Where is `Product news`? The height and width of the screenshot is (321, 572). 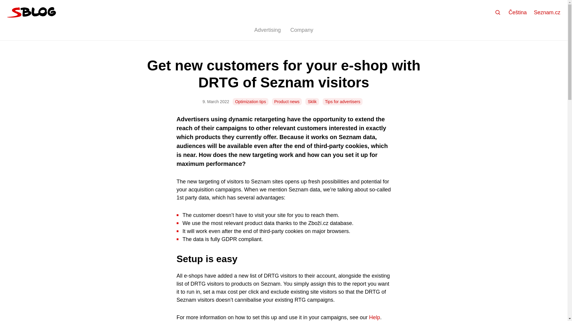
Product news is located at coordinates (287, 102).